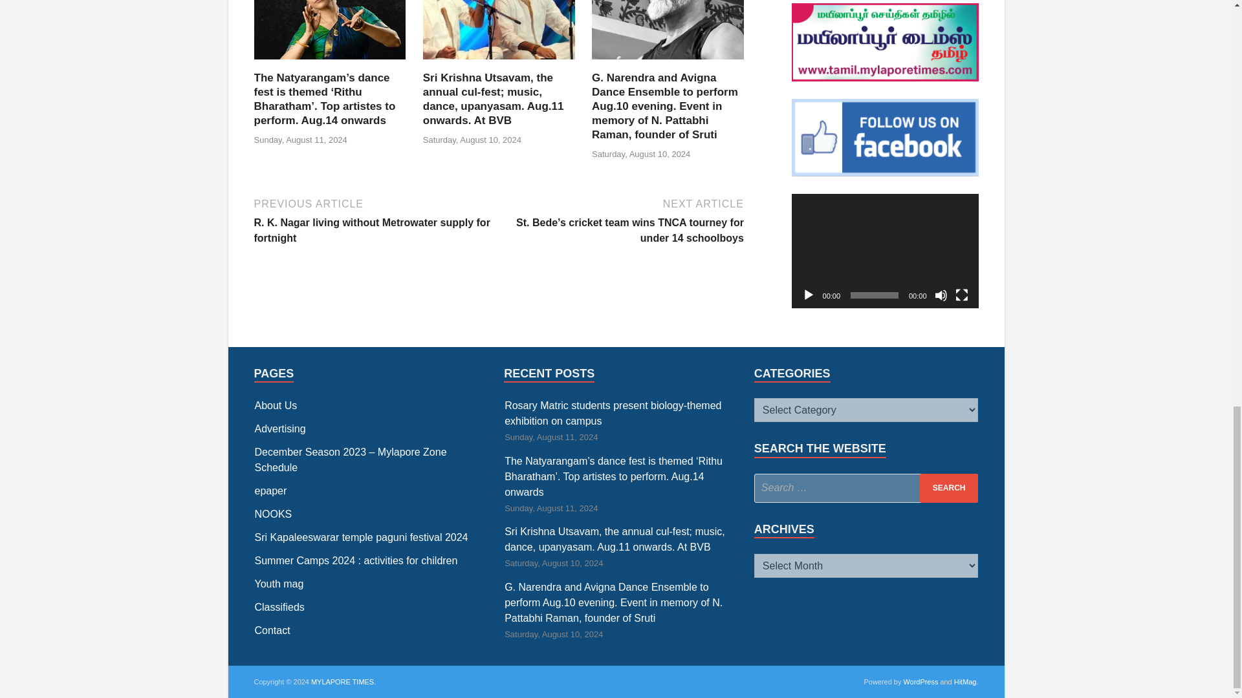 This screenshot has width=1242, height=698. I want to click on Mute, so click(940, 295).